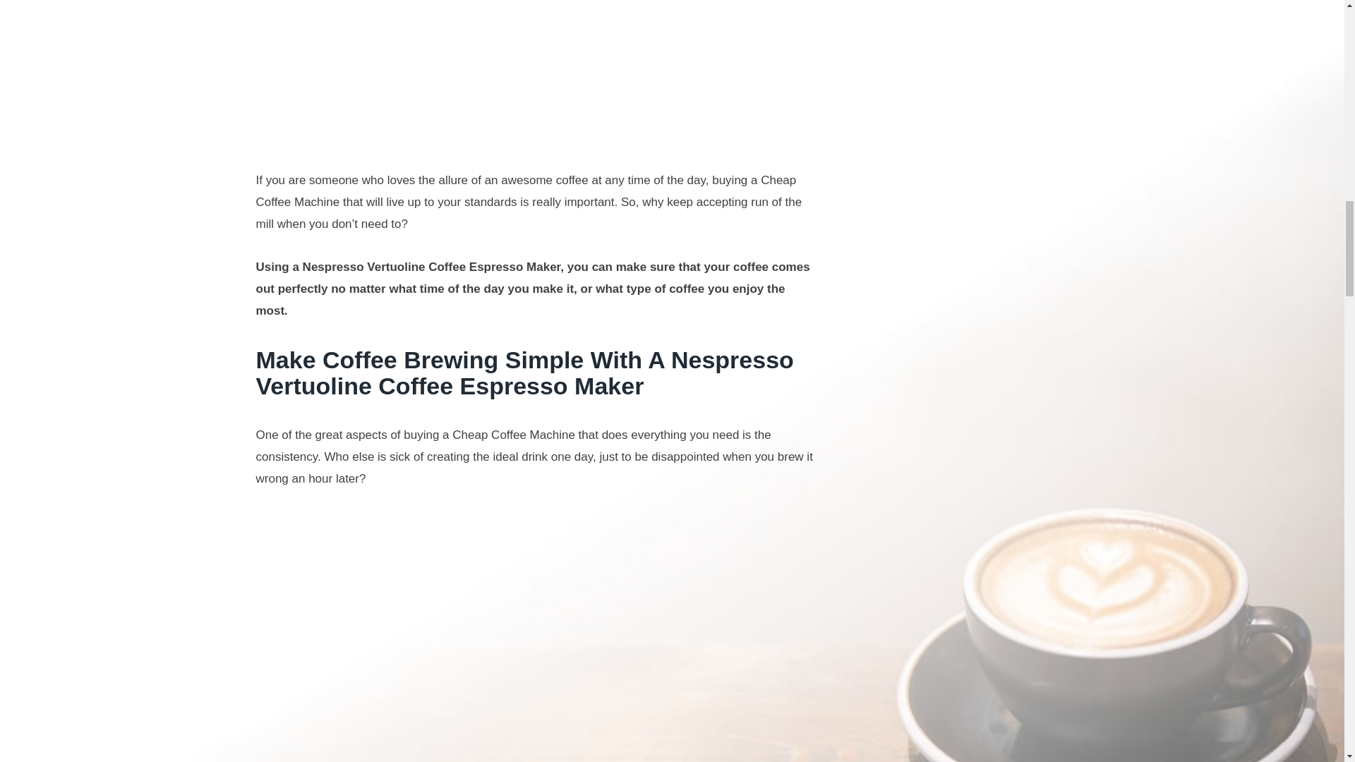 The height and width of the screenshot is (762, 1355). I want to click on Best Home Coffee Roaster, so click(534, 71).